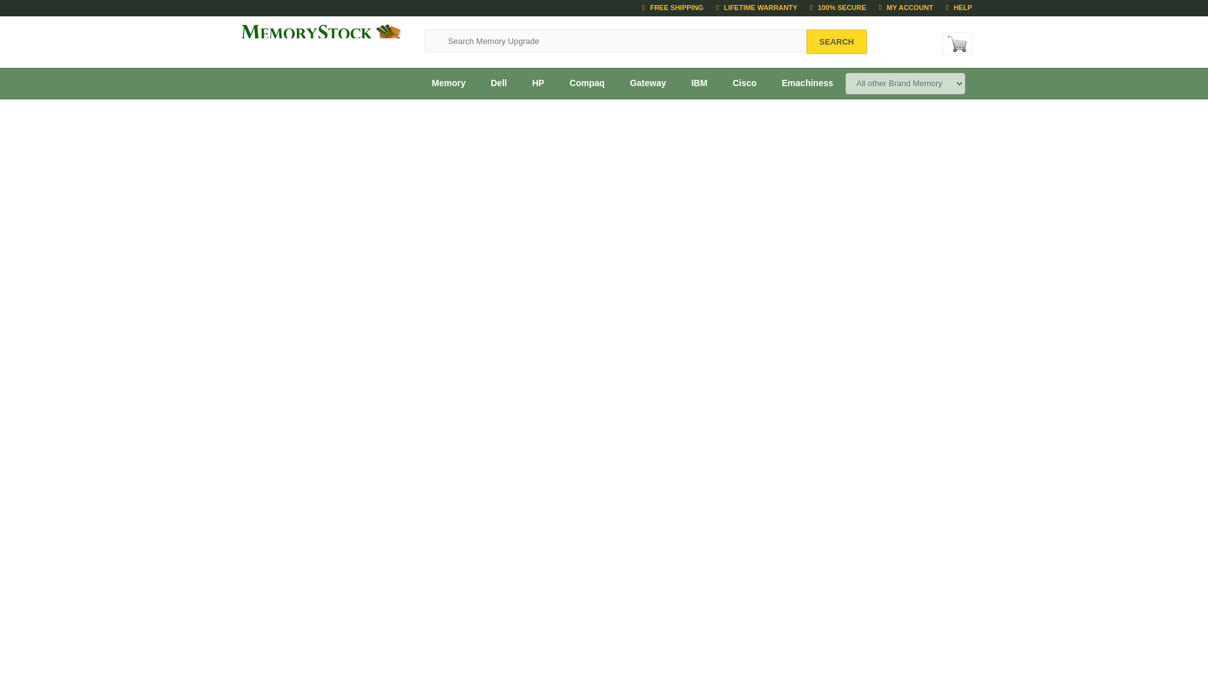  What do you see at coordinates (808, 83) in the screenshot?
I see `Emachiness` at bounding box center [808, 83].